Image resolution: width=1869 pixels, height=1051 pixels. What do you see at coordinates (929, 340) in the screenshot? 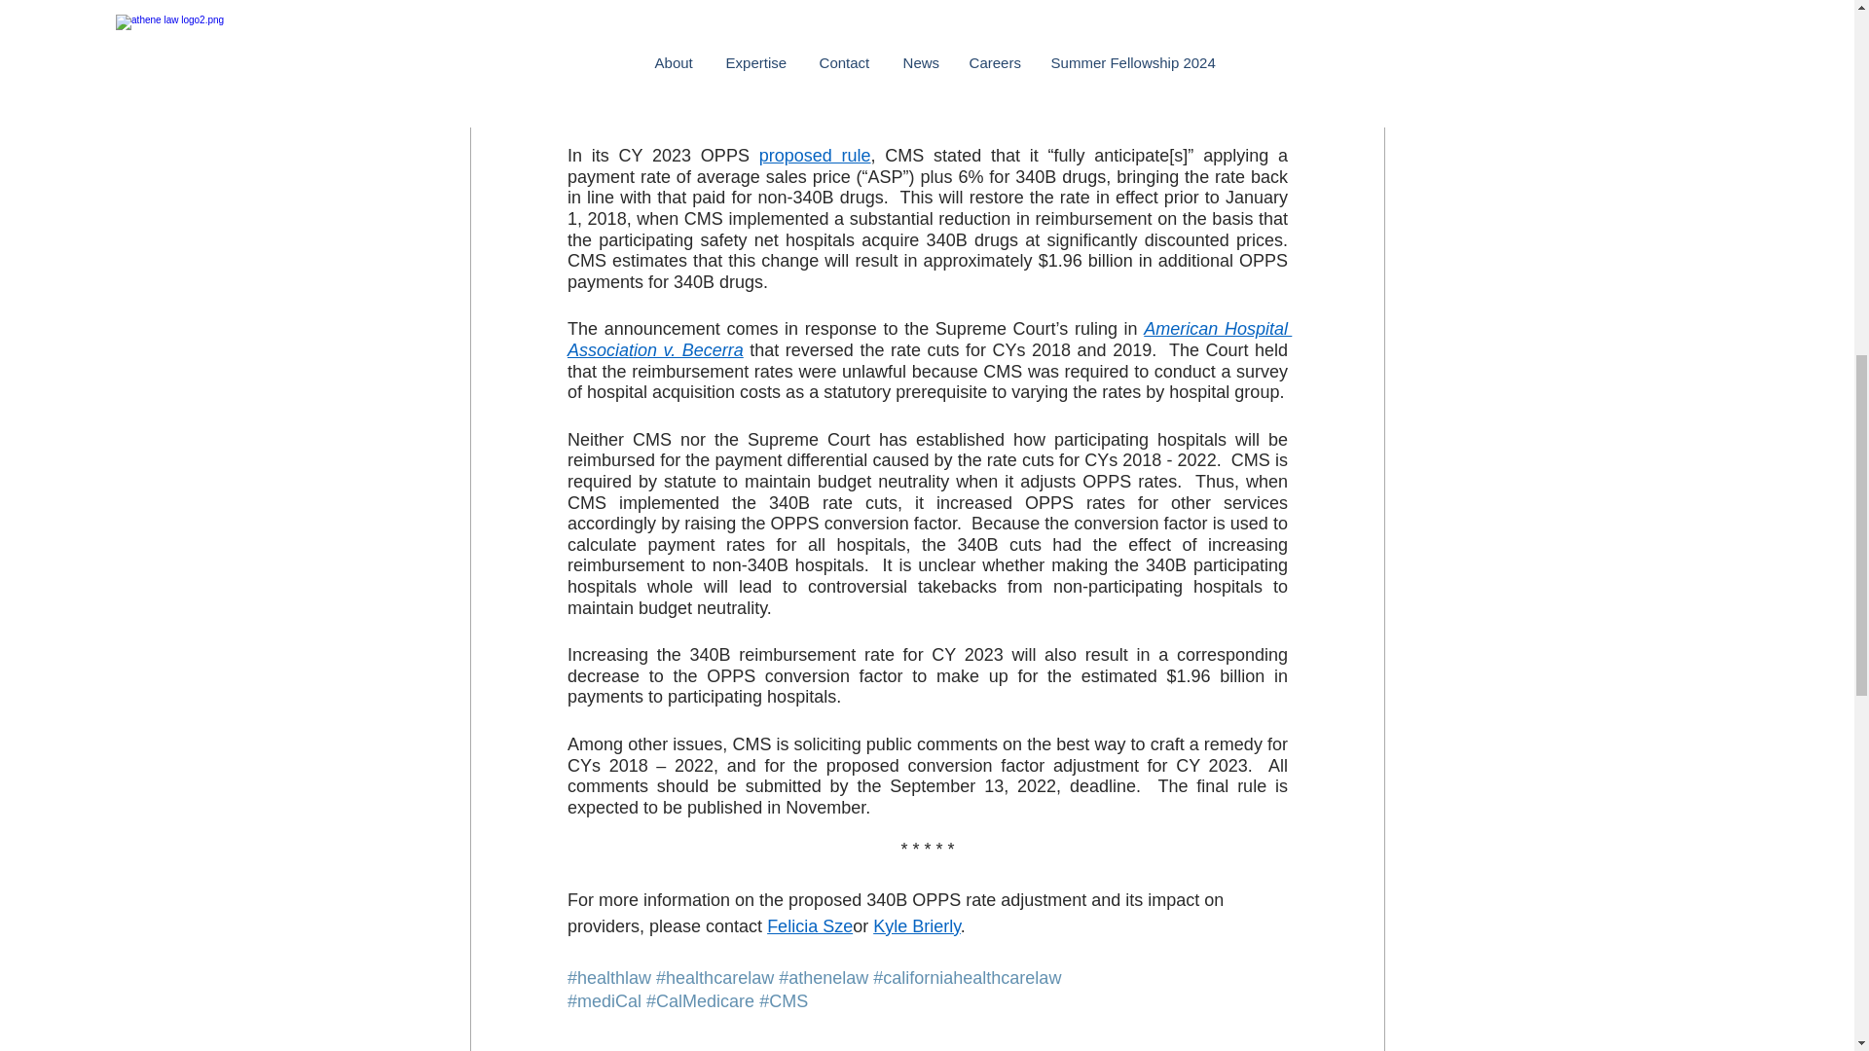
I see `American Hospital Association v. Becerra` at bounding box center [929, 340].